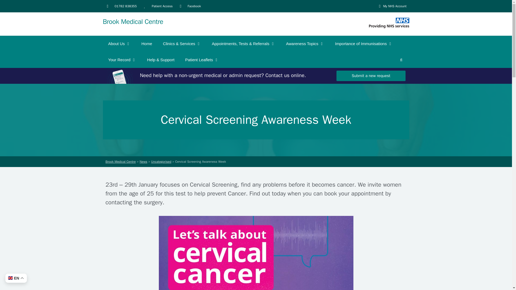  What do you see at coordinates (161, 162) in the screenshot?
I see `Go to the Uncategorised Category archives.` at bounding box center [161, 162].